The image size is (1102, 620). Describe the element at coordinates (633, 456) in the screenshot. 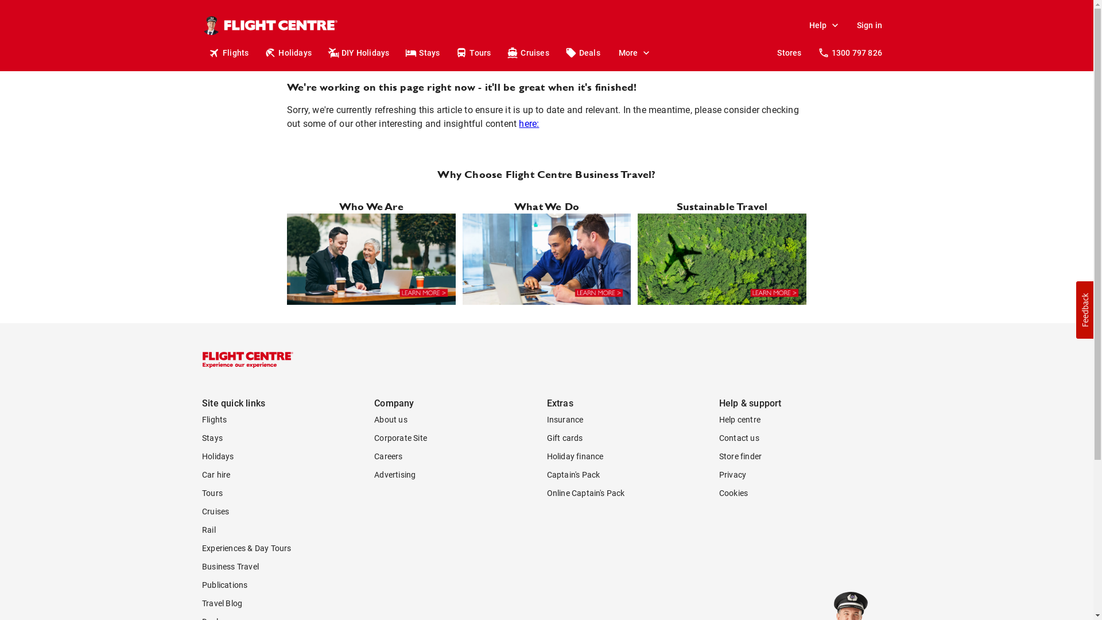

I see `Holiday finance` at that location.